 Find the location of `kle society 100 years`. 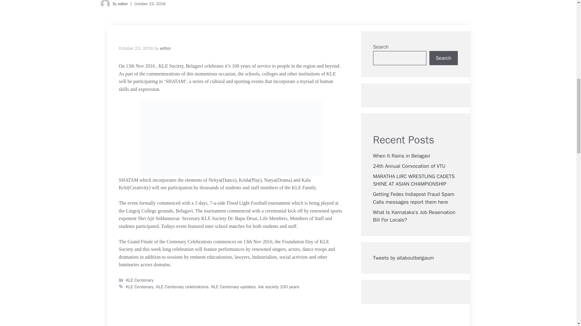

kle society 100 years is located at coordinates (279, 287).